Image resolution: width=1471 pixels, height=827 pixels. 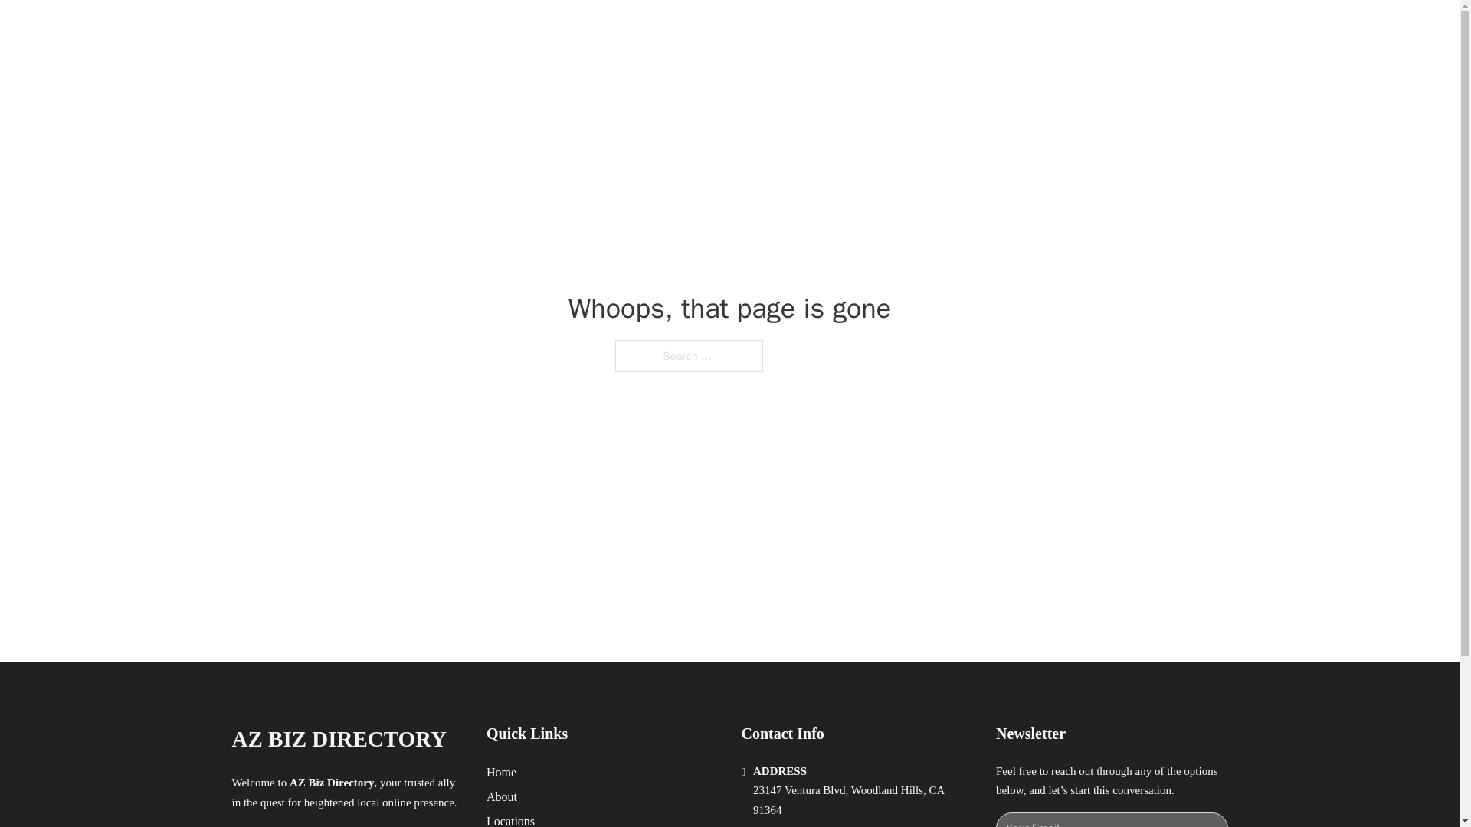 What do you see at coordinates (1001, 29) in the screenshot?
I see `LOCATIONS` at bounding box center [1001, 29].